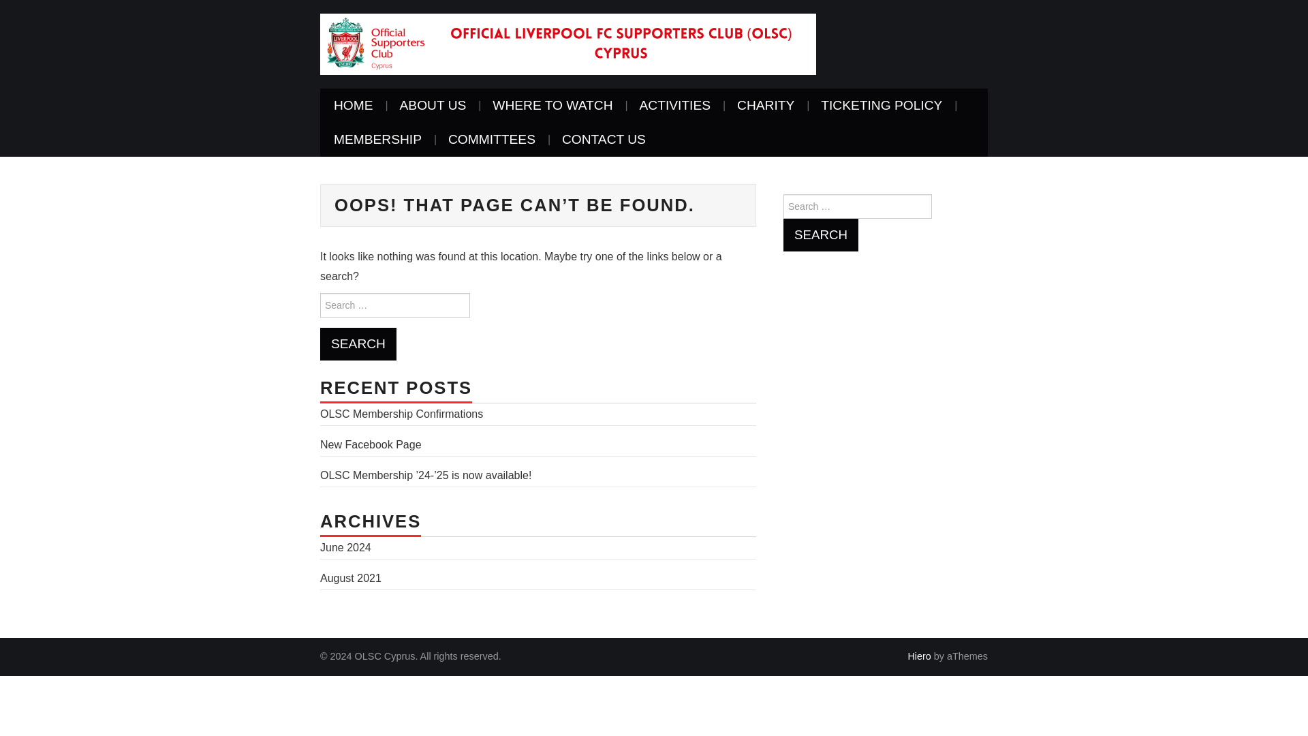  What do you see at coordinates (371, 444) in the screenshot?
I see `New Facebook Page` at bounding box center [371, 444].